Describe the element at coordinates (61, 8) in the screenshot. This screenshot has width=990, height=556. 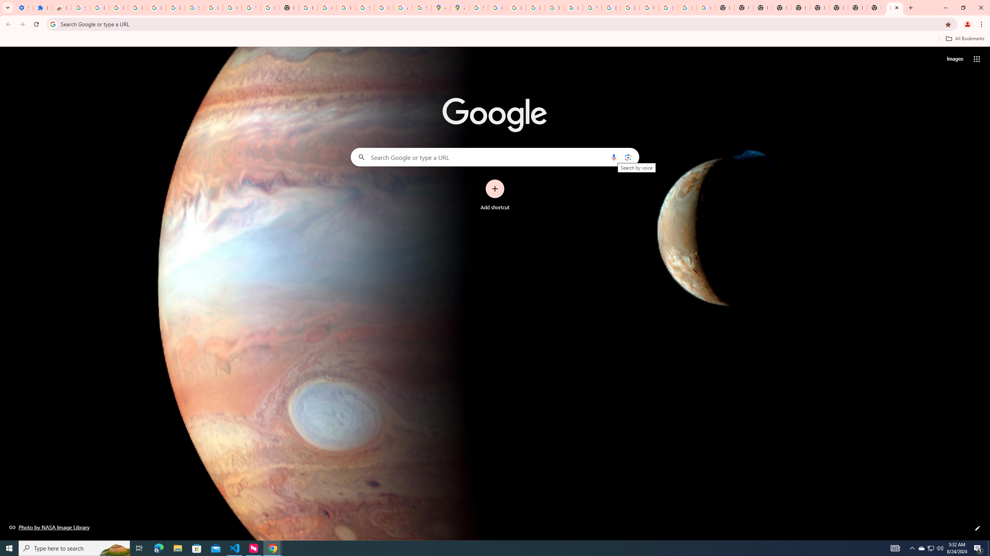
I see `Reviews: Helix Fruit Jump Arcade Game` at that location.